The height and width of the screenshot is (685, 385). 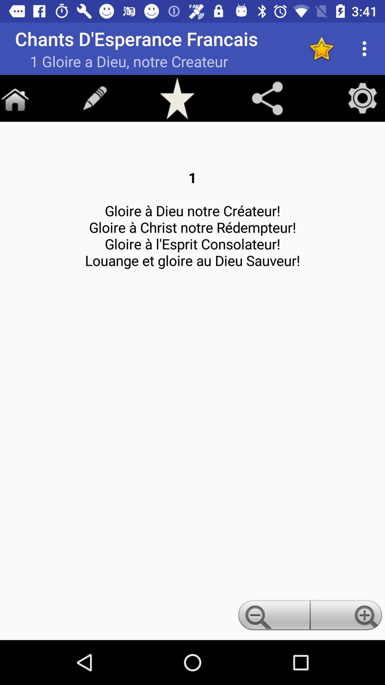 What do you see at coordinates (322, 49) in the screenshot?
I see `go to favorite` at bounding box center [322, 49].